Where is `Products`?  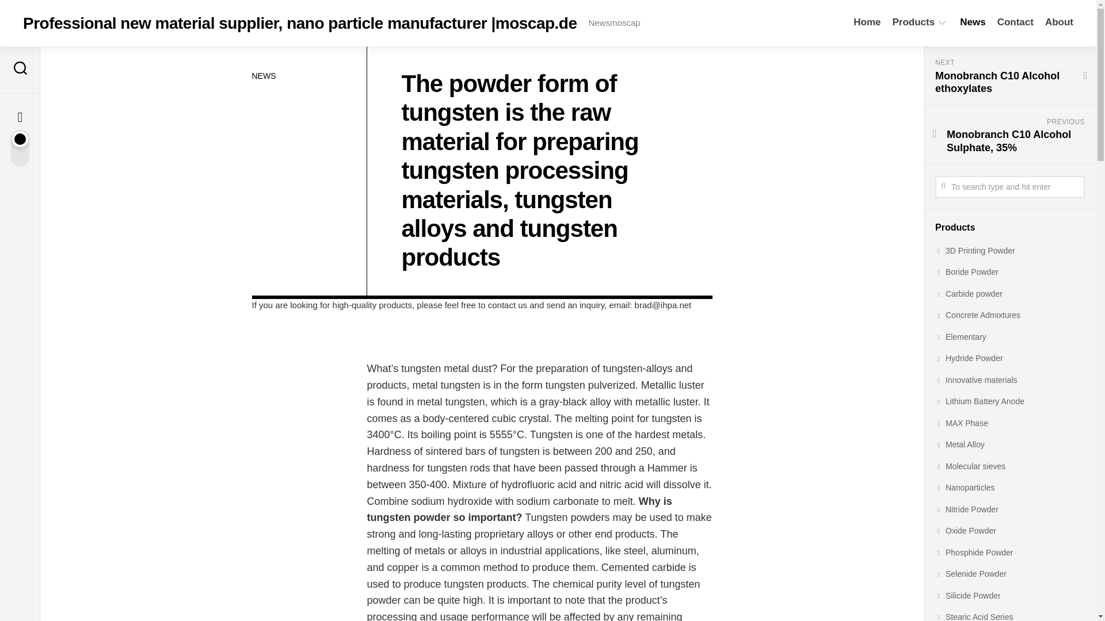
Products is located at coordinates (914, 22).